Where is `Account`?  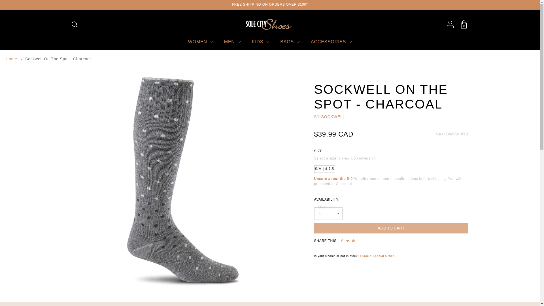 Account is located at coordinates (450, 24).